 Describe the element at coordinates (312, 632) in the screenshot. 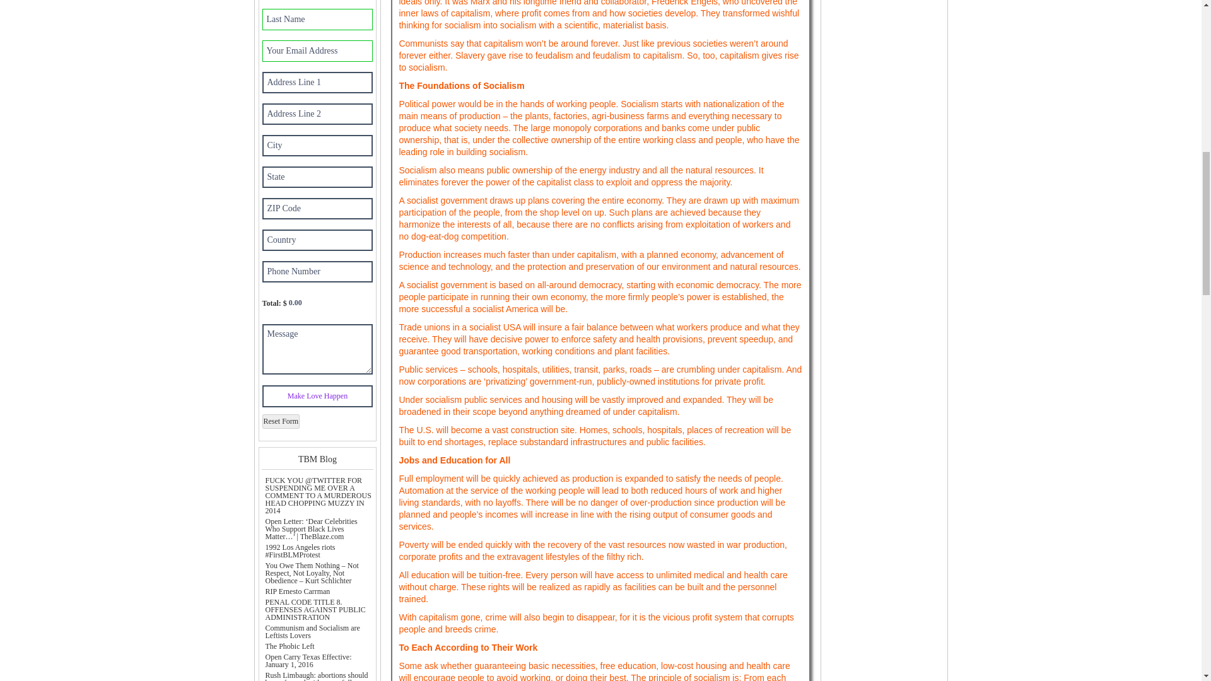

I see `Communism and Socialism are Leftists Lovers` at that location.